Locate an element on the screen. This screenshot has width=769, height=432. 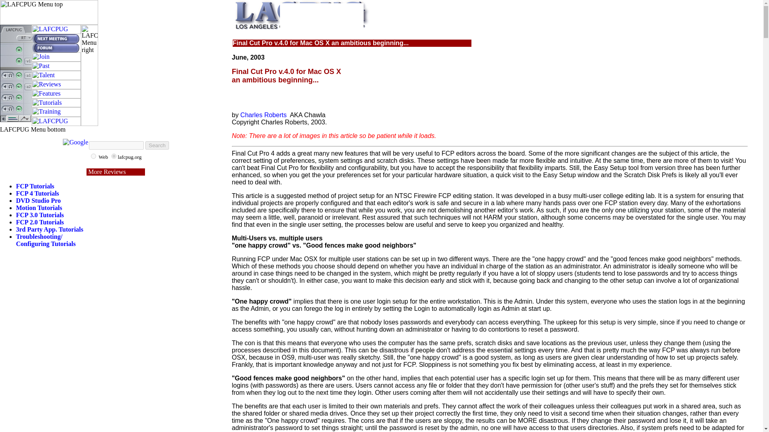
Charles Roberts is located at coordinates (264, 114).